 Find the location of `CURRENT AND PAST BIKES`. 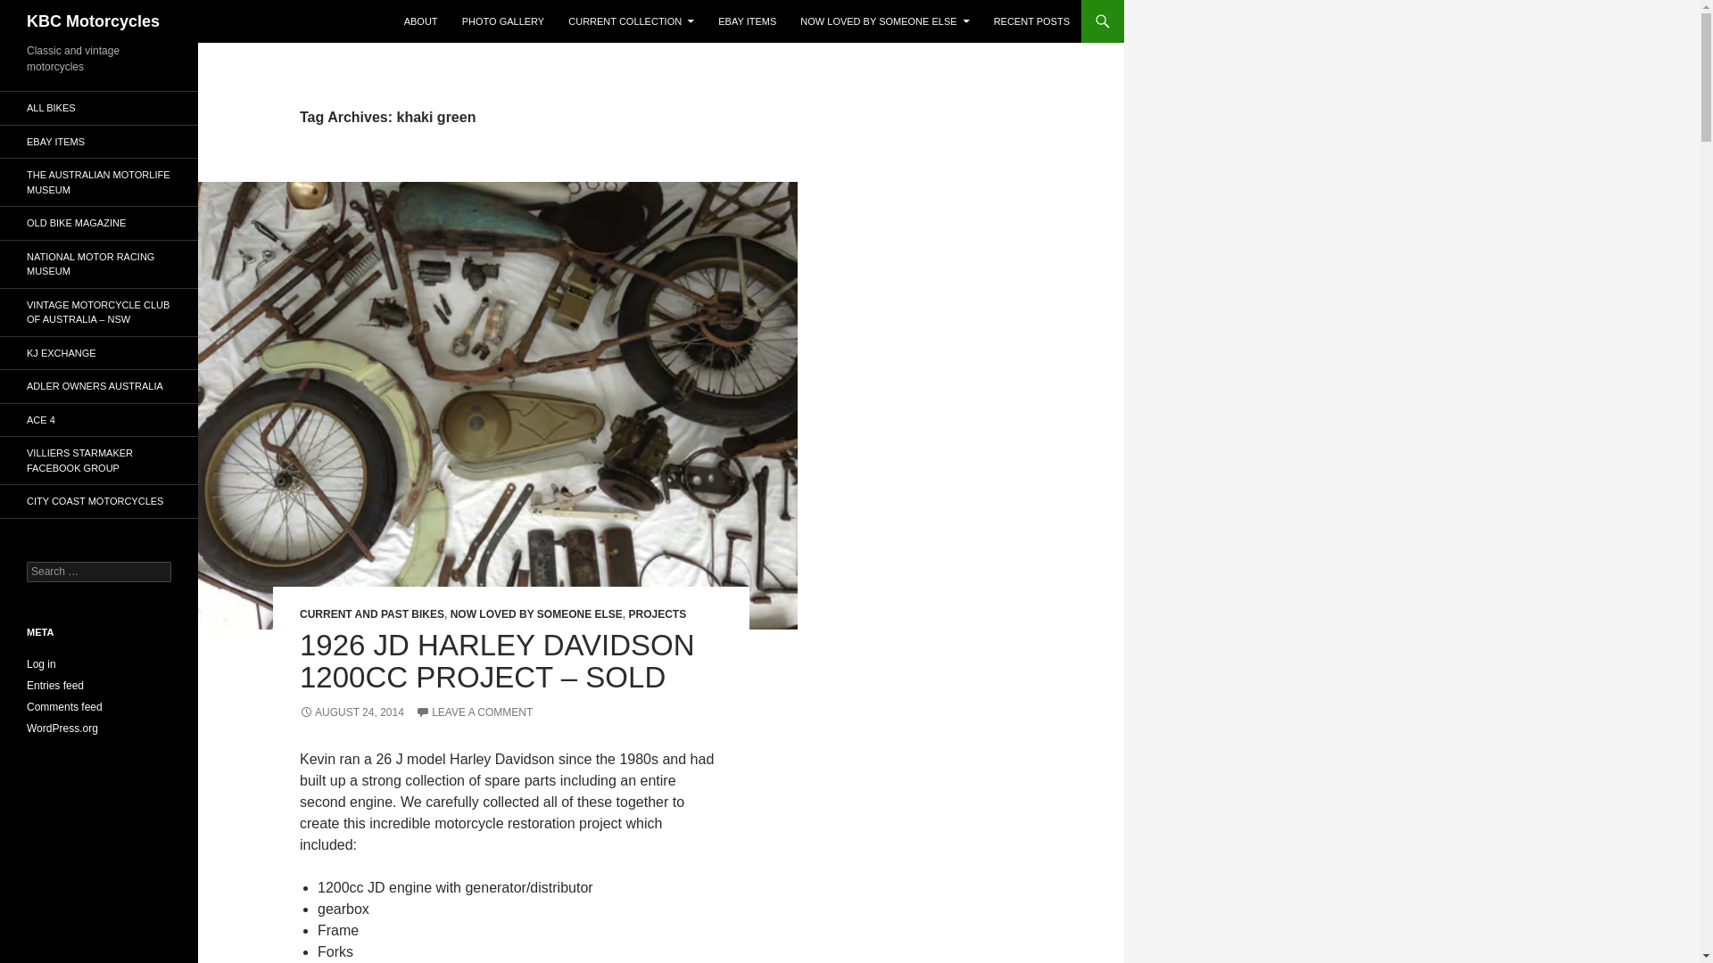

CURRENT AND PAST BIKES is located at coordinates (371, 613).